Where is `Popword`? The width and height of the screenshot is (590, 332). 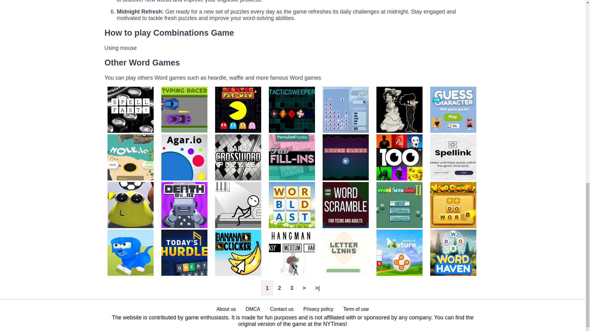
Popword is located at coordinates (345, 131).